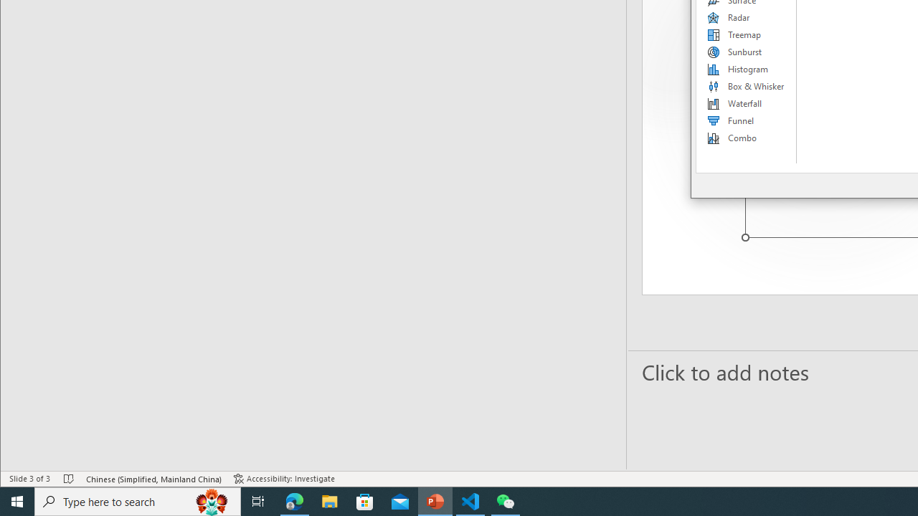 The height and width of the screenshot is (516, 918). What do you see at coordinates (747, 52) in the screenshot?
I see `Sunburst` at bounding box center [747, 52].